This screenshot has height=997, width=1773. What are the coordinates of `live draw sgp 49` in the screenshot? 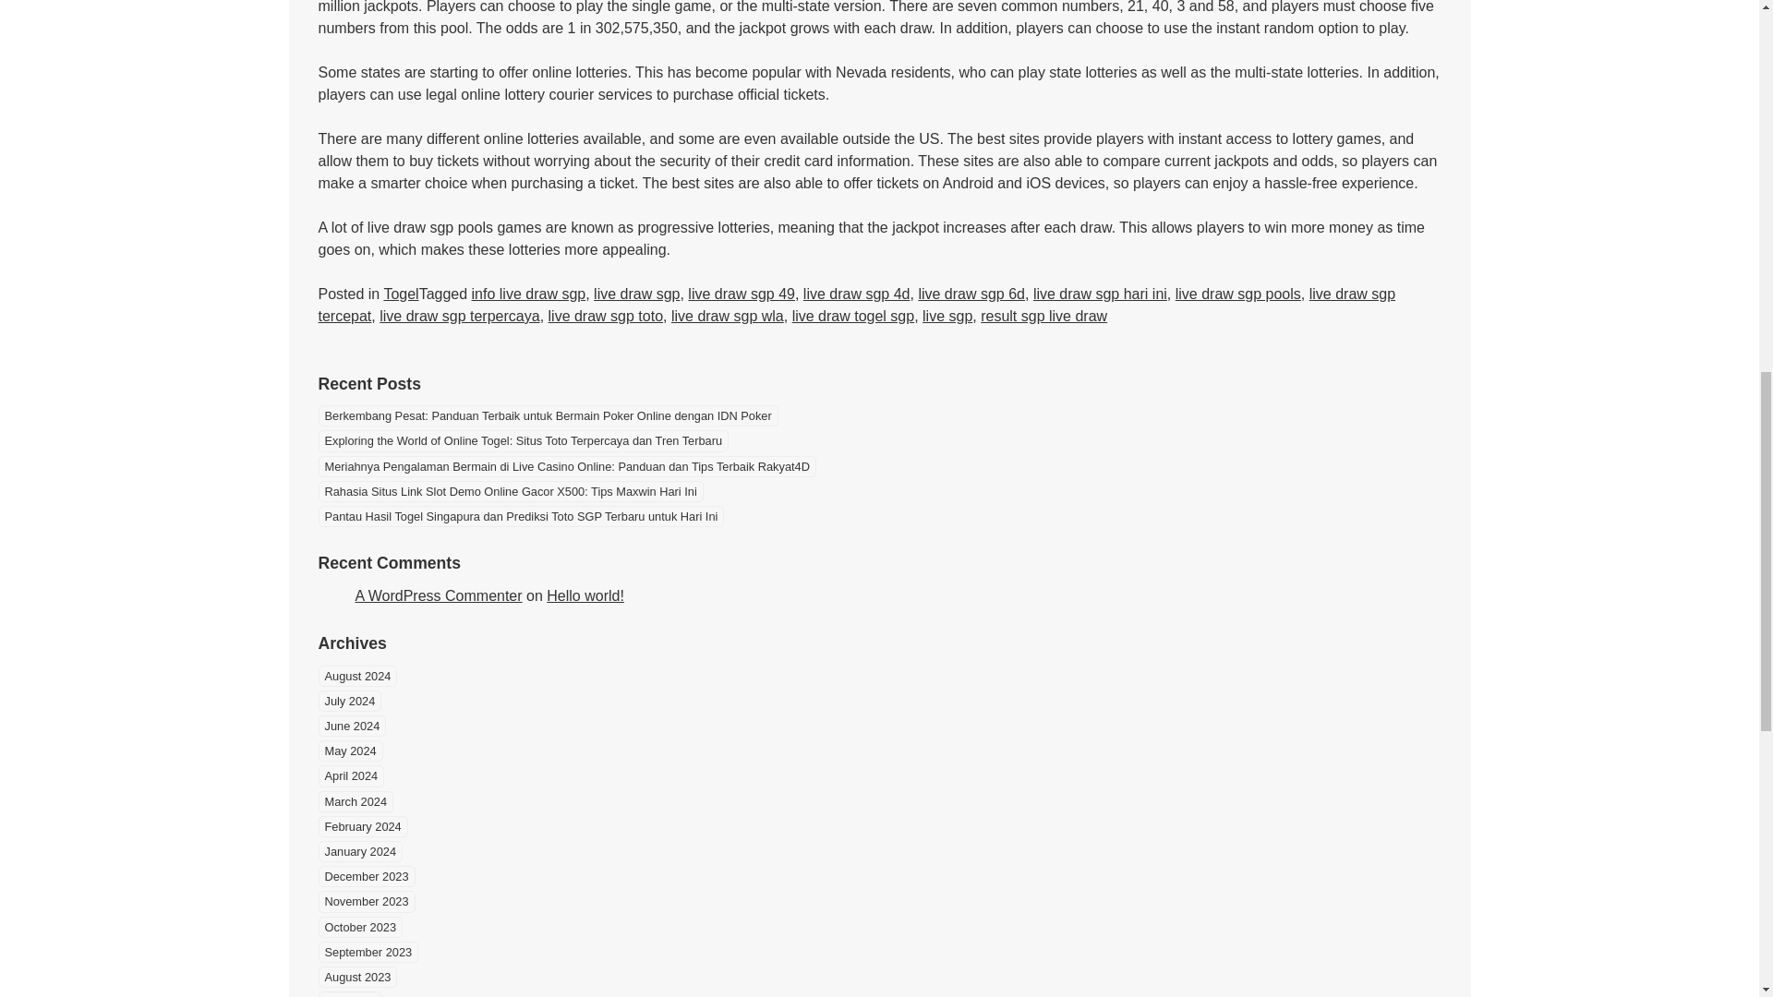 It's located at (741, 294).